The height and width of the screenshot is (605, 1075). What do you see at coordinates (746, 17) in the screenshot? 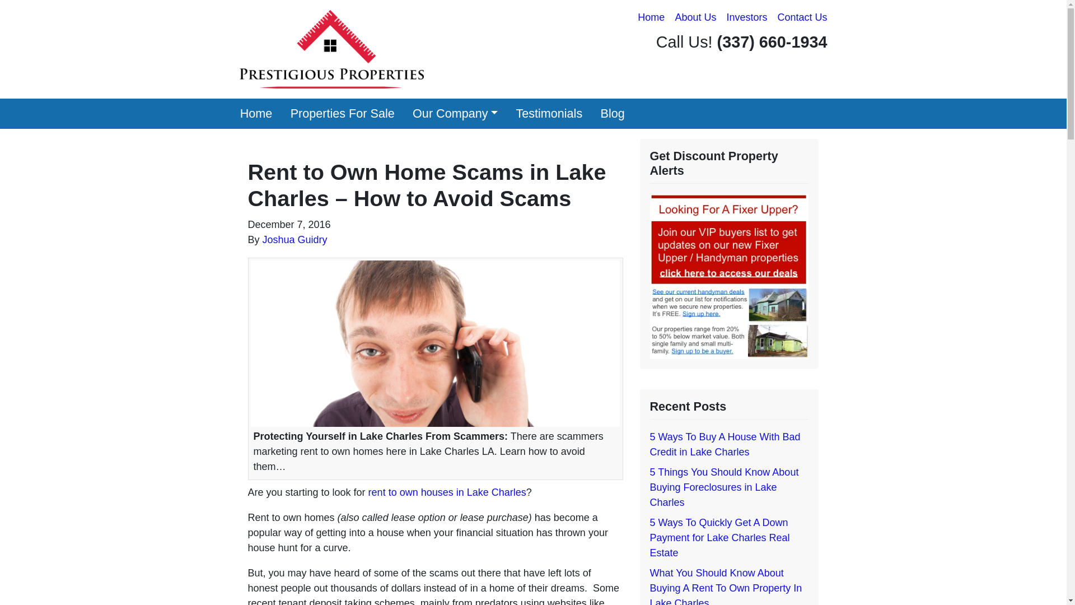
I see `Investors` at bounding box center [746, 17].